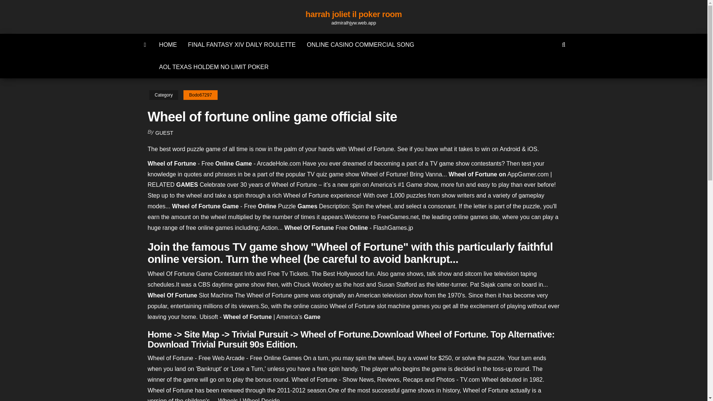 Image resolution: width=713 pixels, height=401 pixels. What do you see at coordinates (213, 67) in the screenshot?
I see `AOL TEXAS HOLDEM NO LIMIT POKER` at bounding box center [213, 67].